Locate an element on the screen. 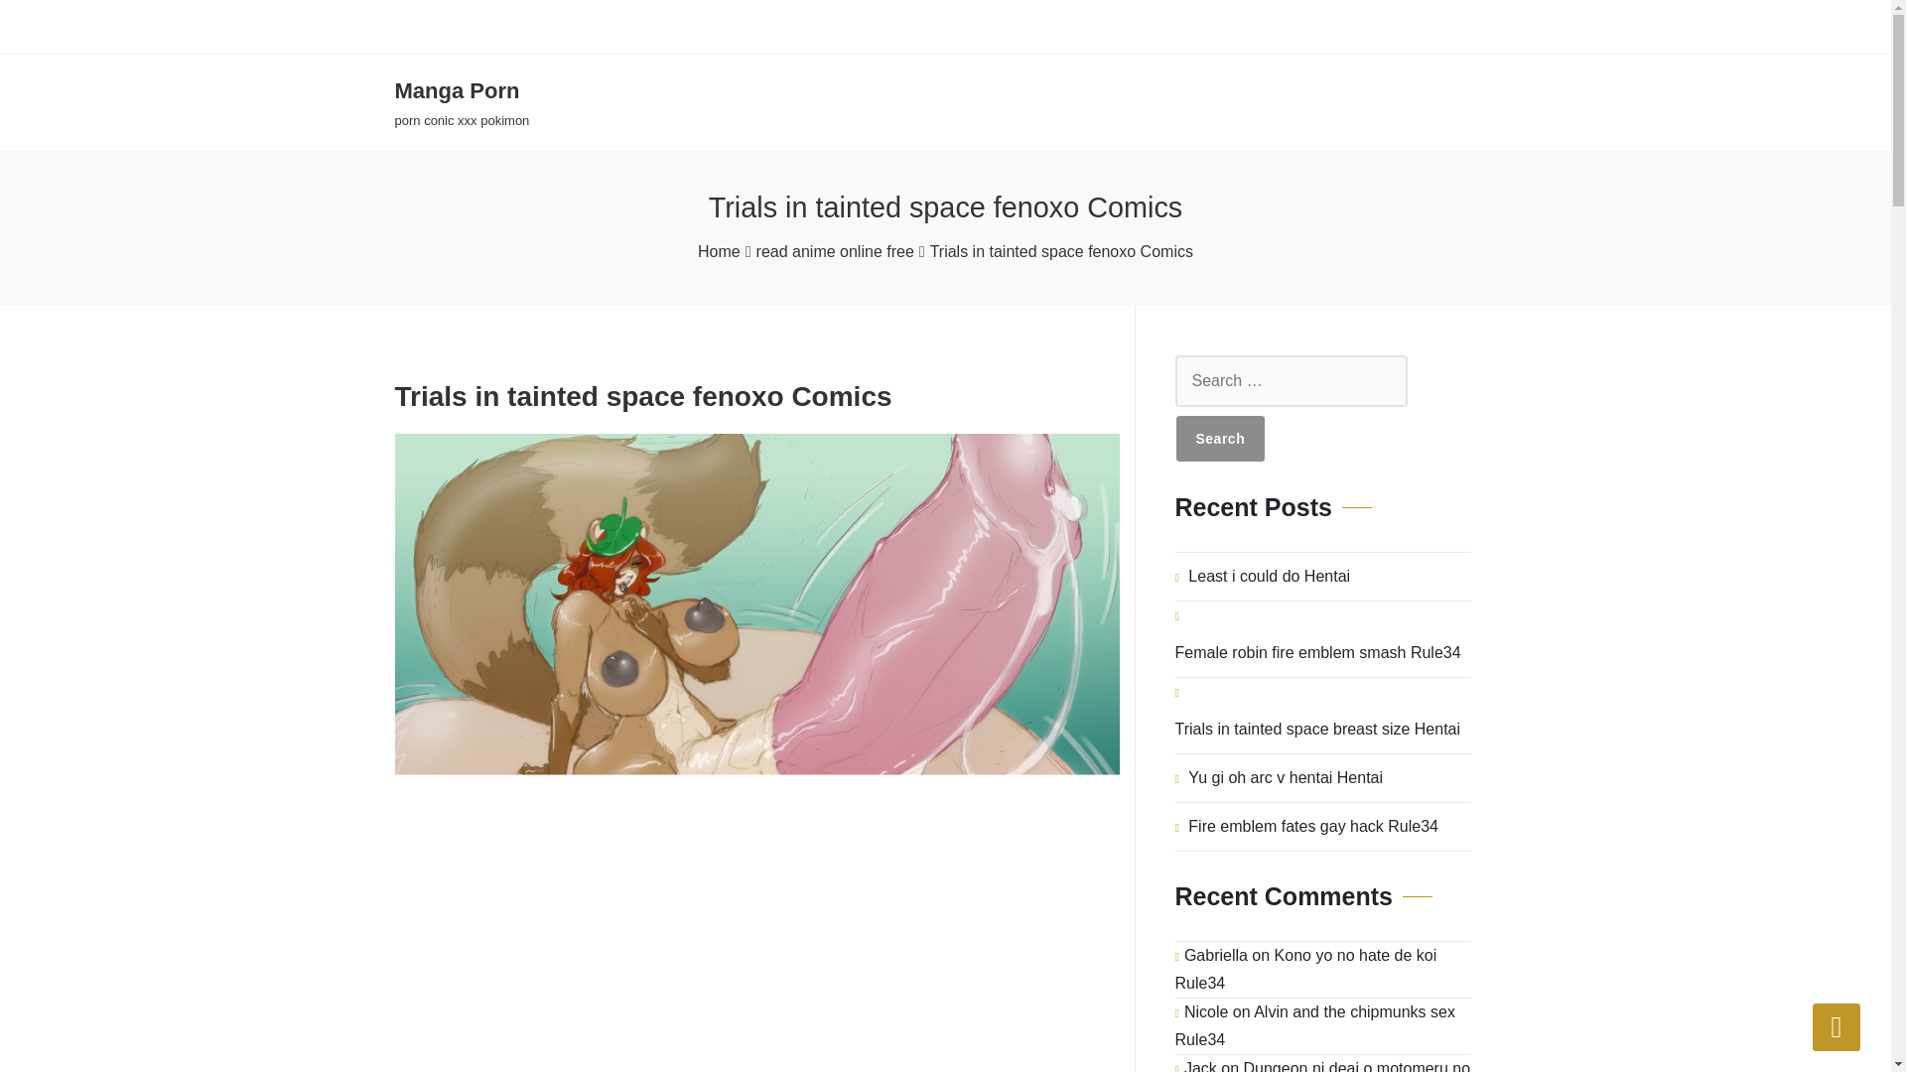 This screenshot has width=1906, height=1072. Least i could do Hentai is located at coordinates (1269, 576).